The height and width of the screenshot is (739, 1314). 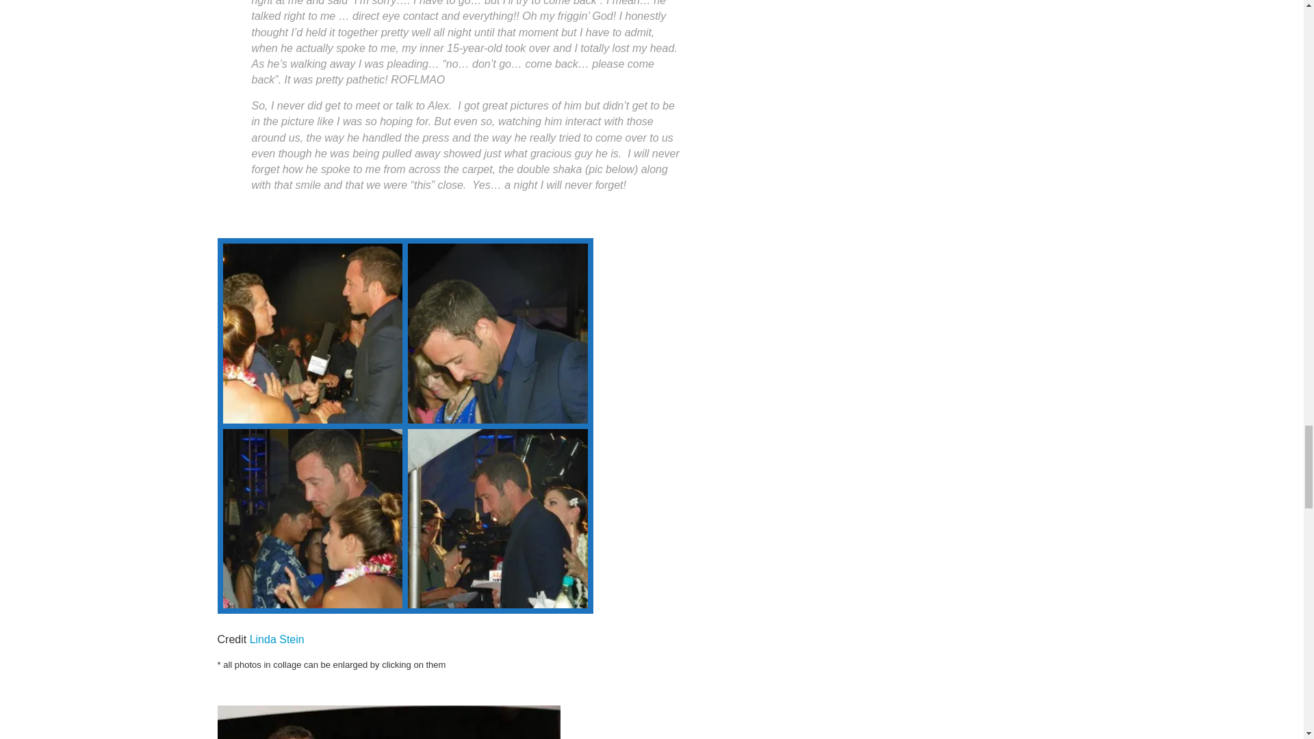 I want to click on Sunset on the Beach fan experience- alex O'loughlin, so click(x=300, y=524).